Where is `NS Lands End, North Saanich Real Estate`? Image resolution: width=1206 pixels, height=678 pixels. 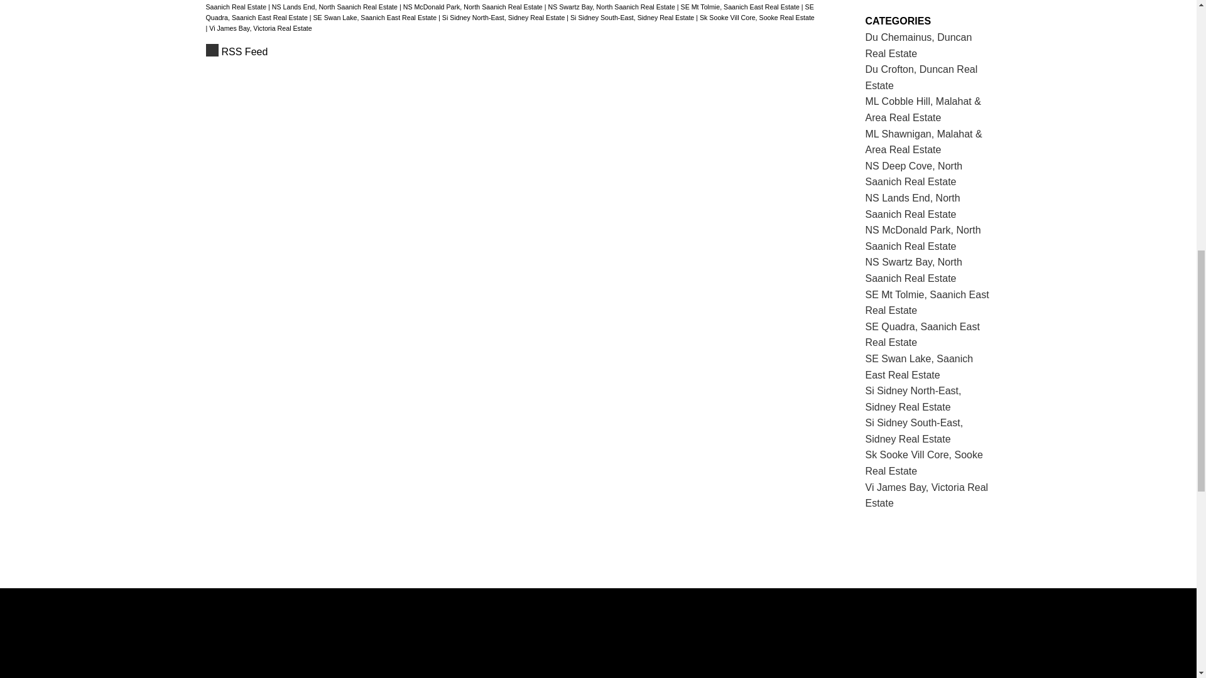
NS Lands End, North Saanich Real Estate is located at coordinates (335, 7).